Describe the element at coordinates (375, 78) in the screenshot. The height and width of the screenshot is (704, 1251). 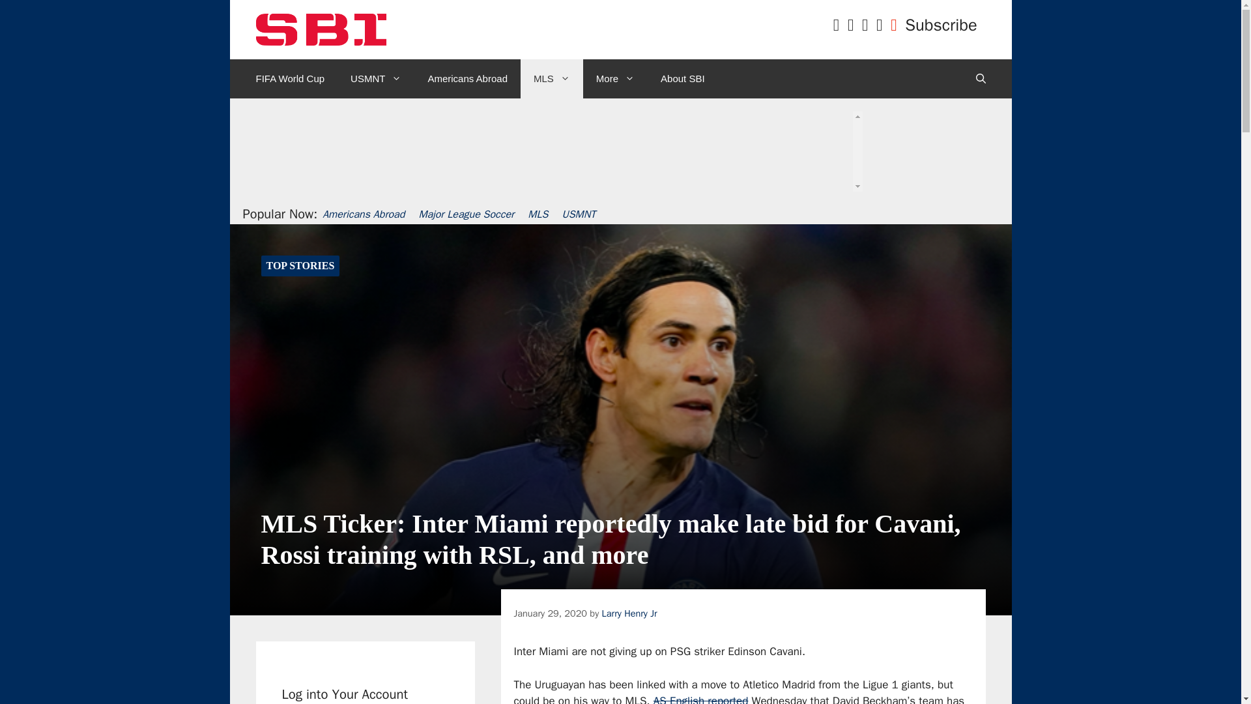
I see `USMNT` at that location.